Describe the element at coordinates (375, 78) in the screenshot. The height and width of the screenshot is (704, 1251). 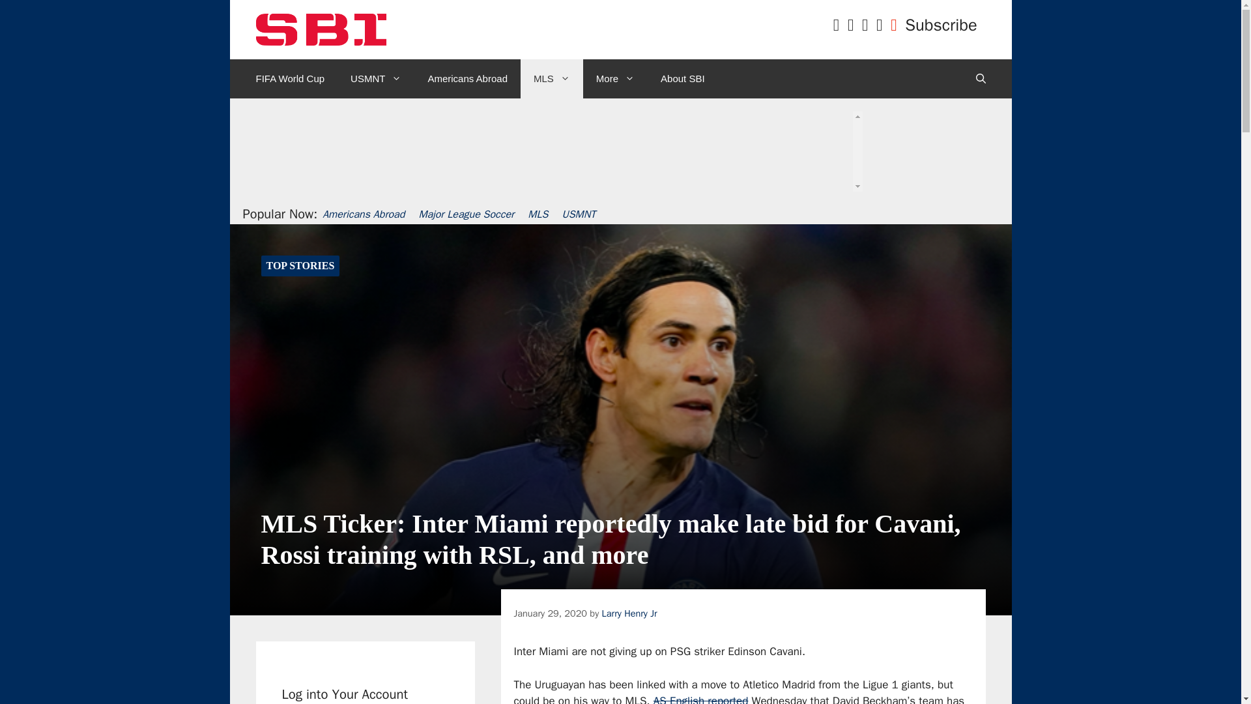
I see `USMNT` at that location.